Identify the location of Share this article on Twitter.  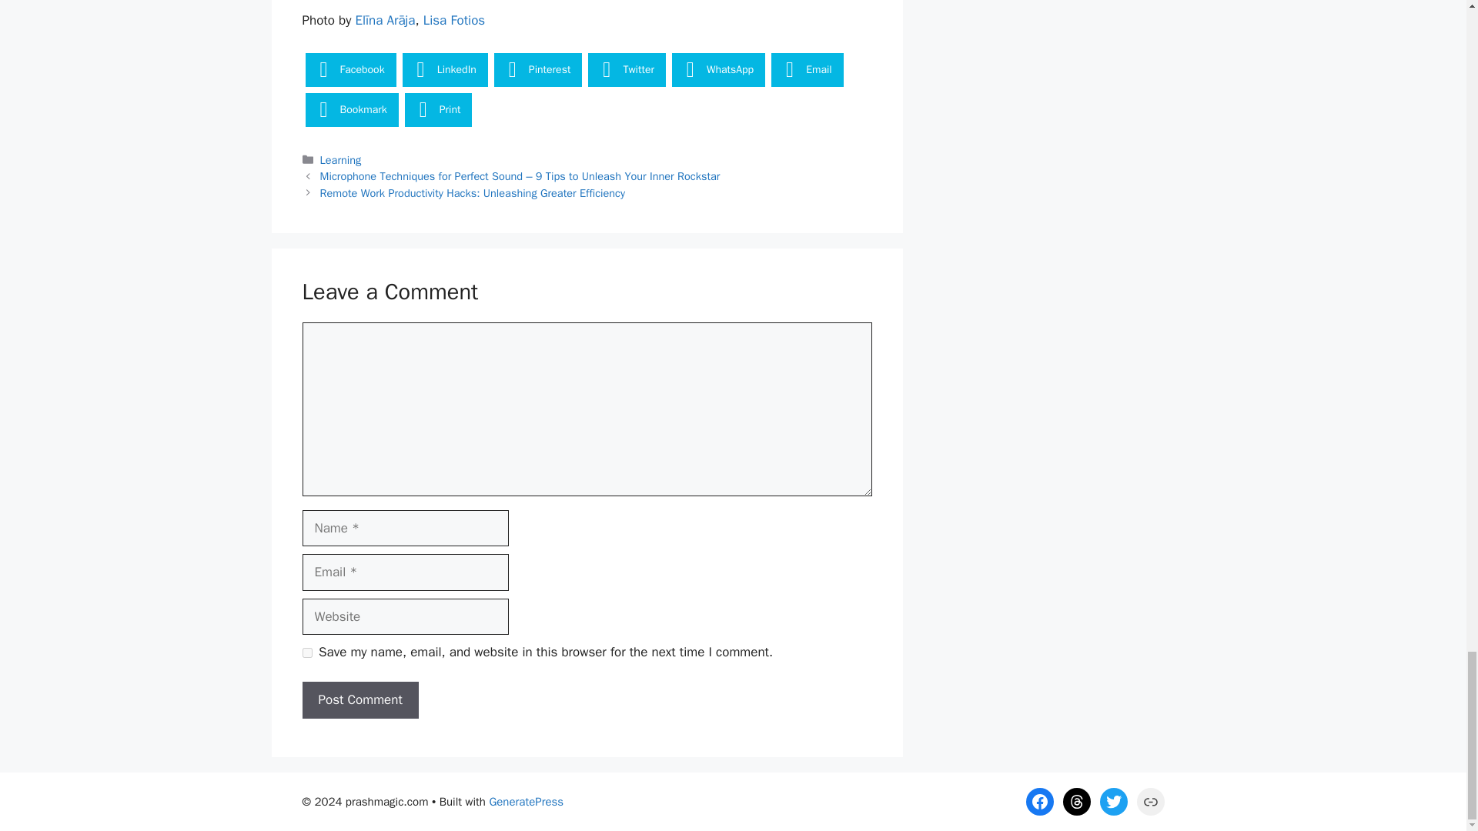
(627, 70).